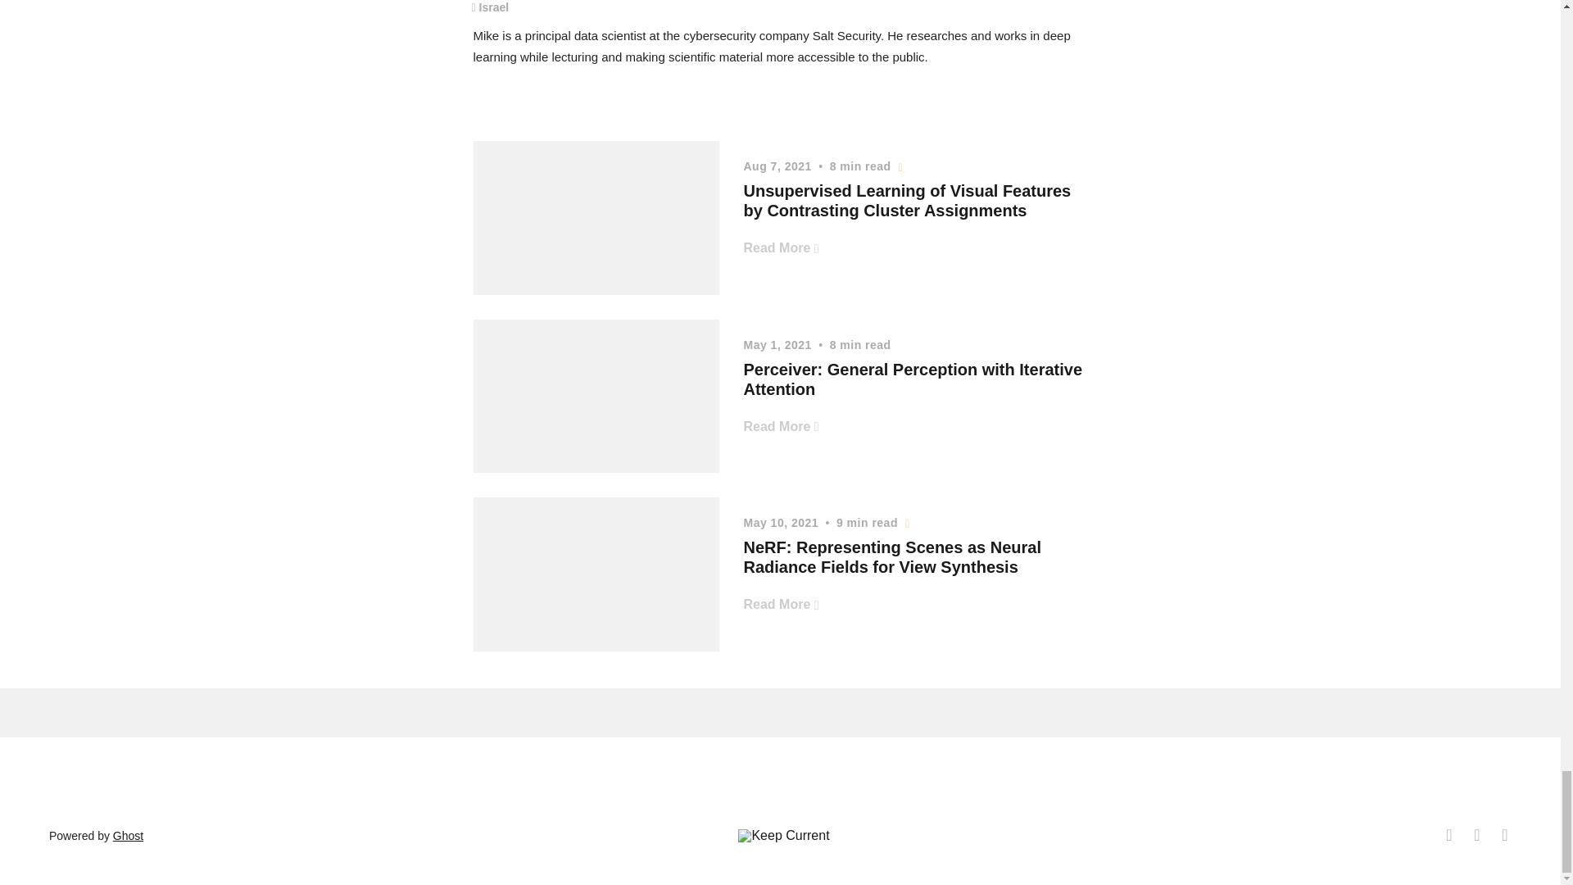 This screenshot has width=1573, height=885. Describe the element at coordinates (782, 603) in the screenshot. I see `Read More` at that location.